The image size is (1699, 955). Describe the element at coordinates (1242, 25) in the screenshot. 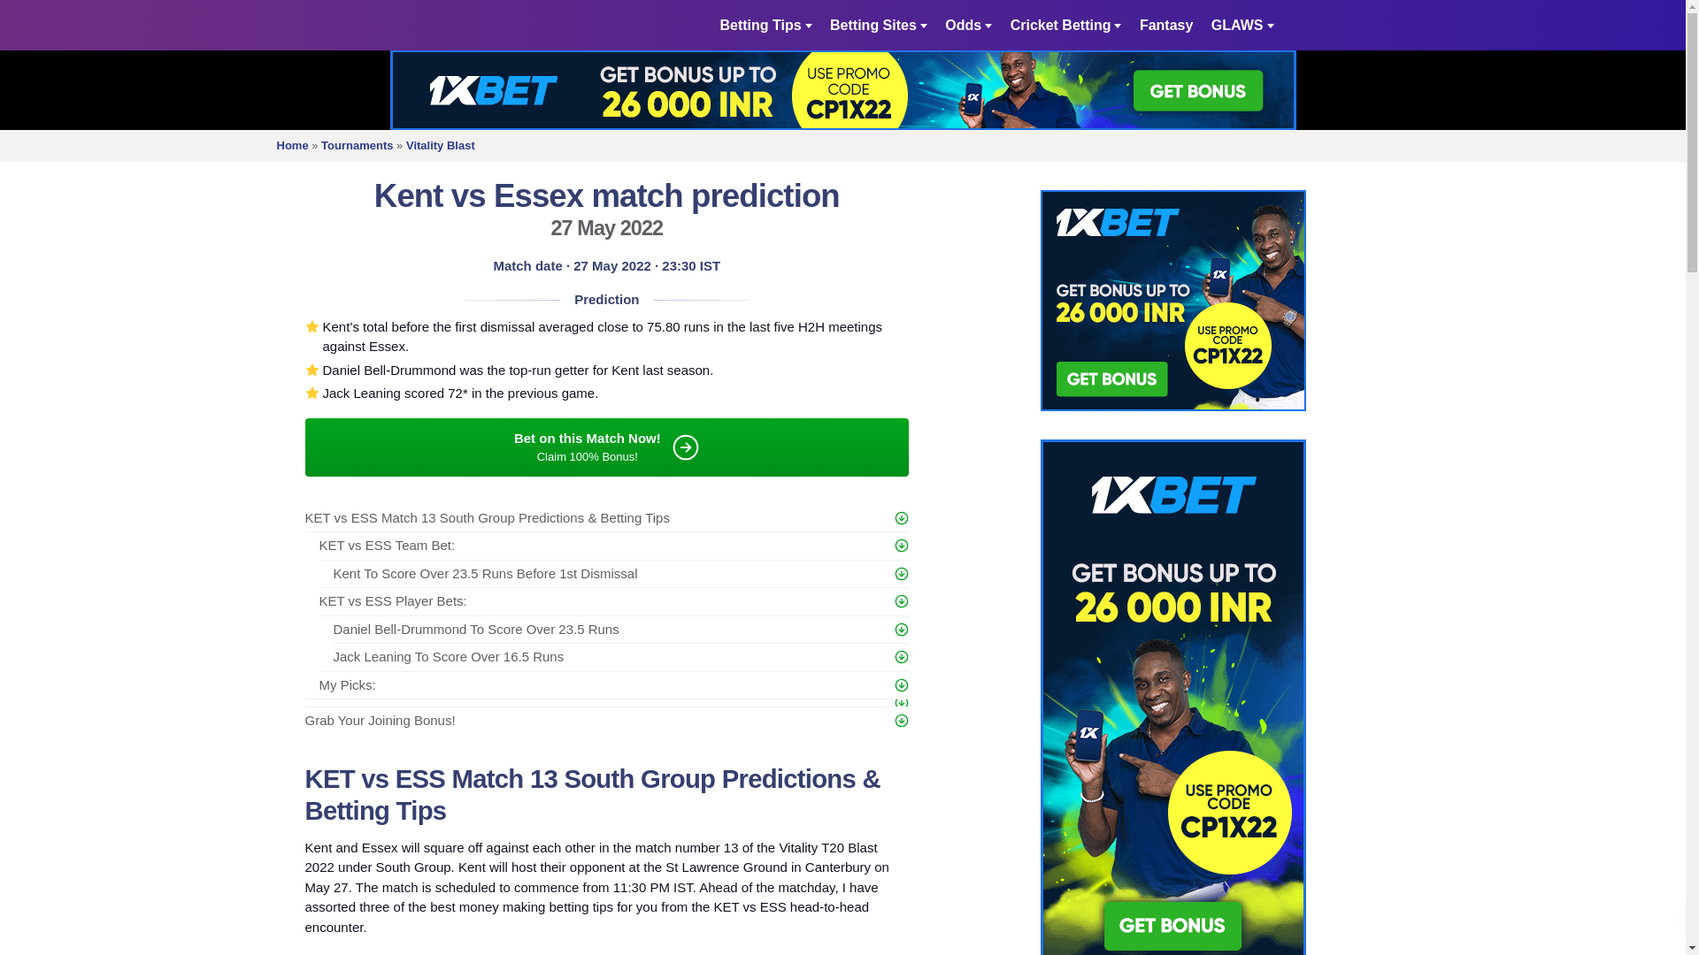

I see `GLAWS` at that location.